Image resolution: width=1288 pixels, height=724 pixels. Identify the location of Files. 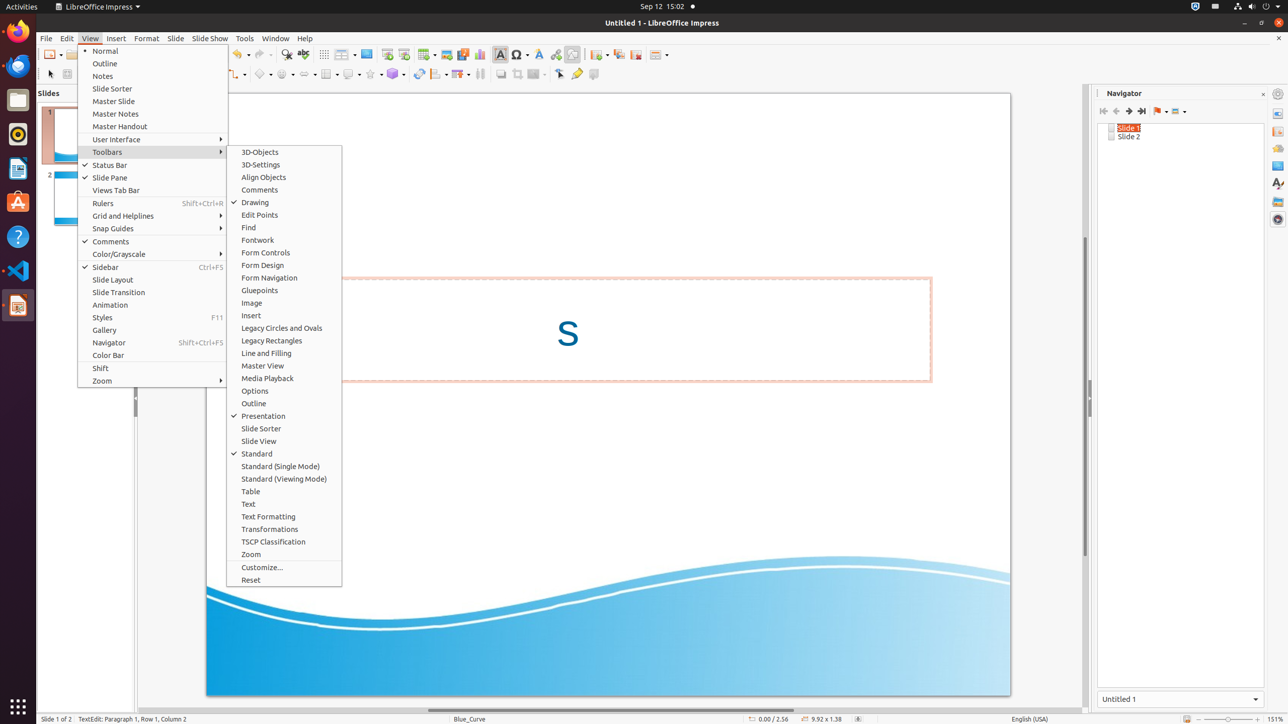
(18, 101).